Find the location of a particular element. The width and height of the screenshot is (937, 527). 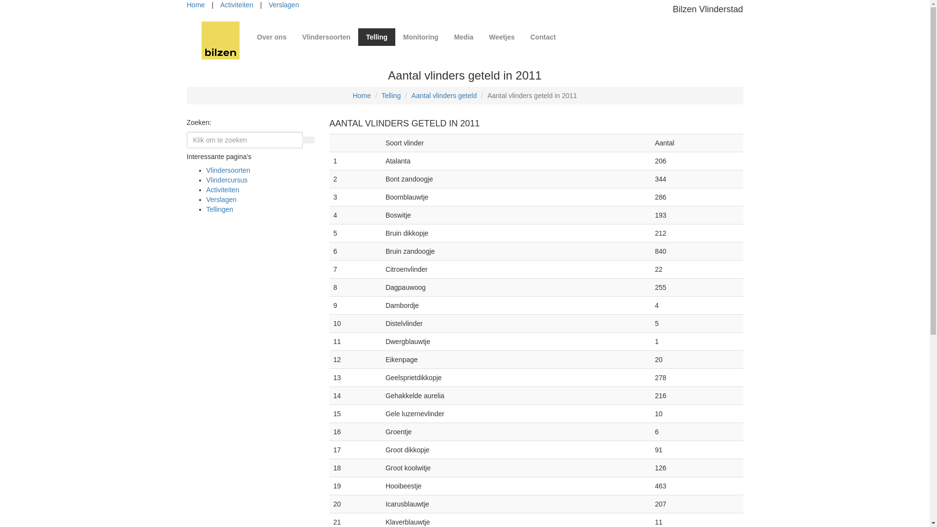

Vlindersoorten is located at coordinates (228, 170).